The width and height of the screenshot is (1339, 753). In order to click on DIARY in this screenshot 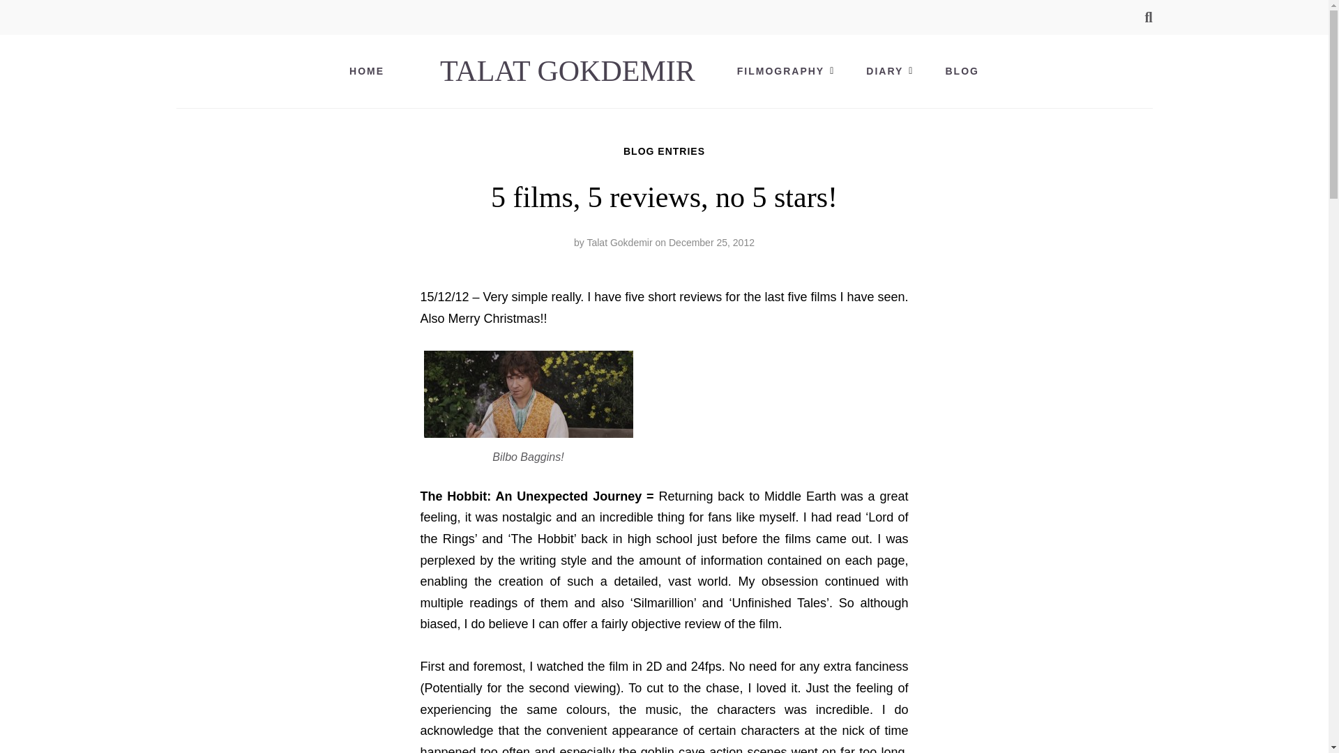, I will do `click(884, 71)`.